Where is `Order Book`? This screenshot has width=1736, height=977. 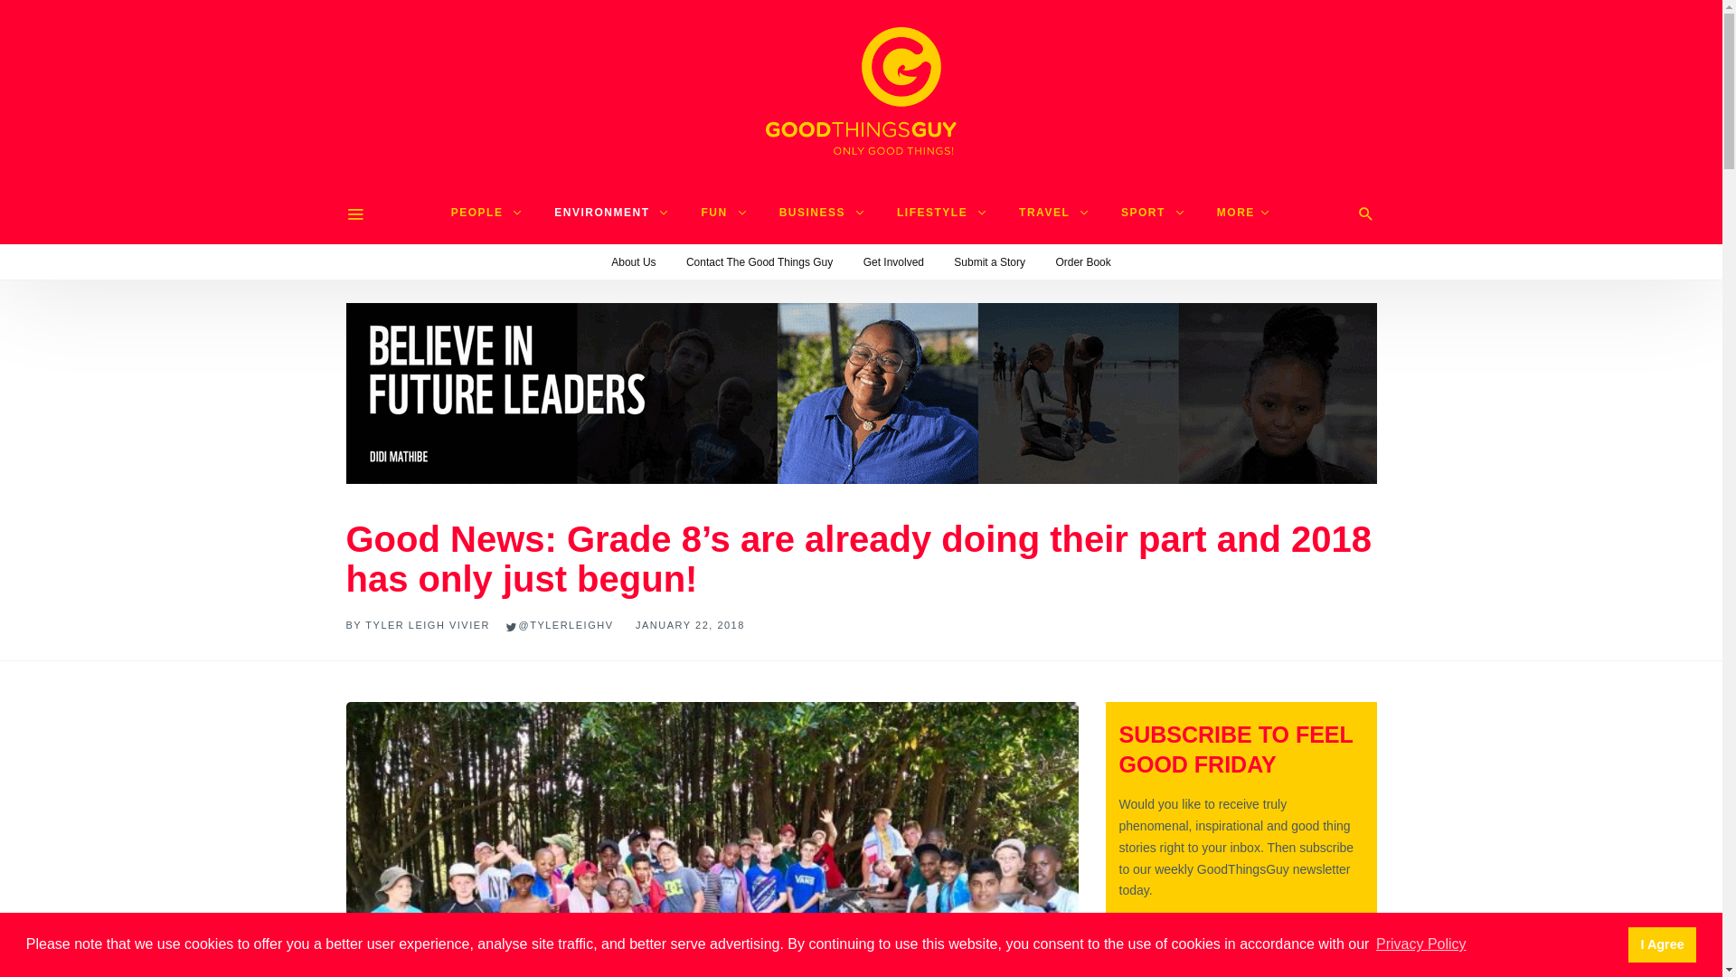
Order Book is located at coordinates (1082, 262).